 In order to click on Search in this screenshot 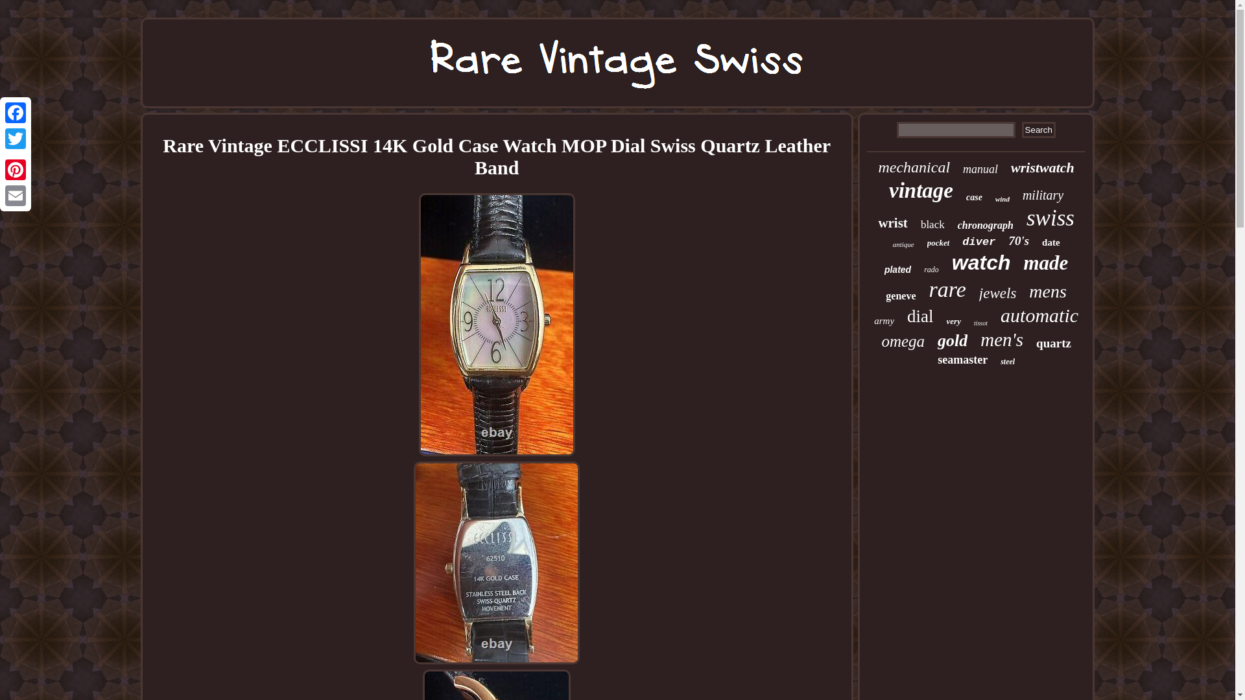, I will do `click(1039, 130)`.